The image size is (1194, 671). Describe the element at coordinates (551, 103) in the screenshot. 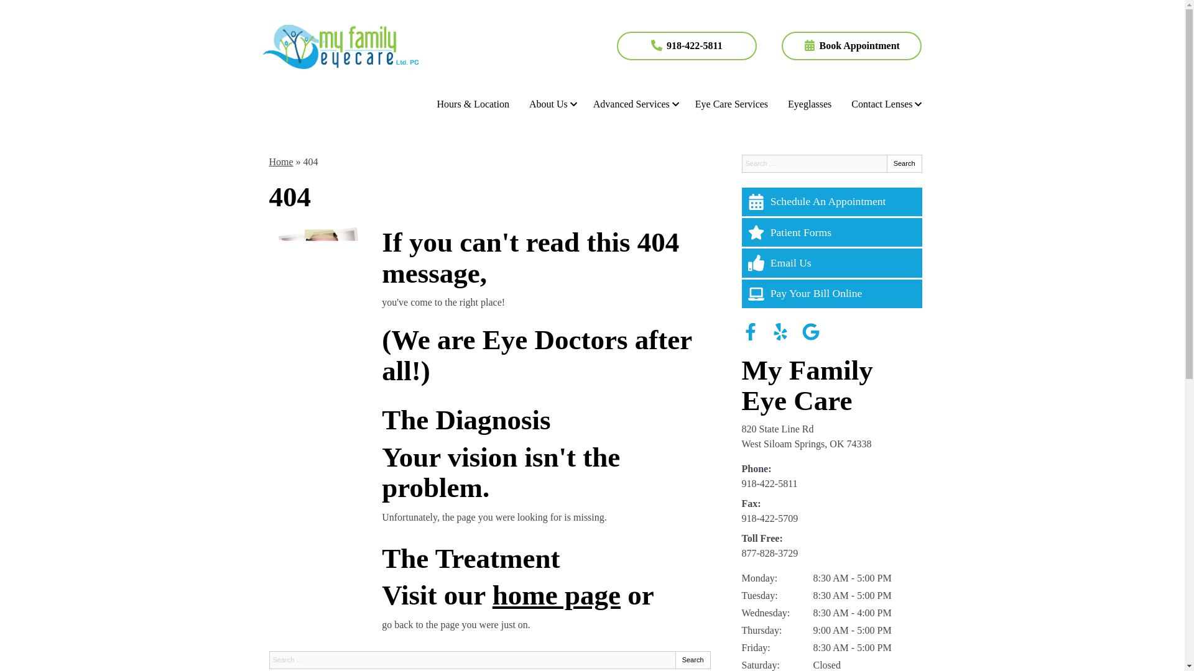

I see `About Us` at that location.